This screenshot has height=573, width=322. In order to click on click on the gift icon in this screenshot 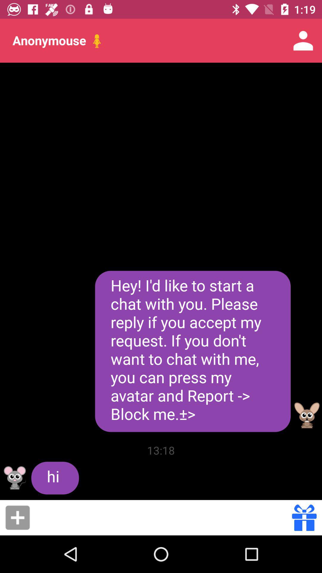, I will do `click(304, 517)`.